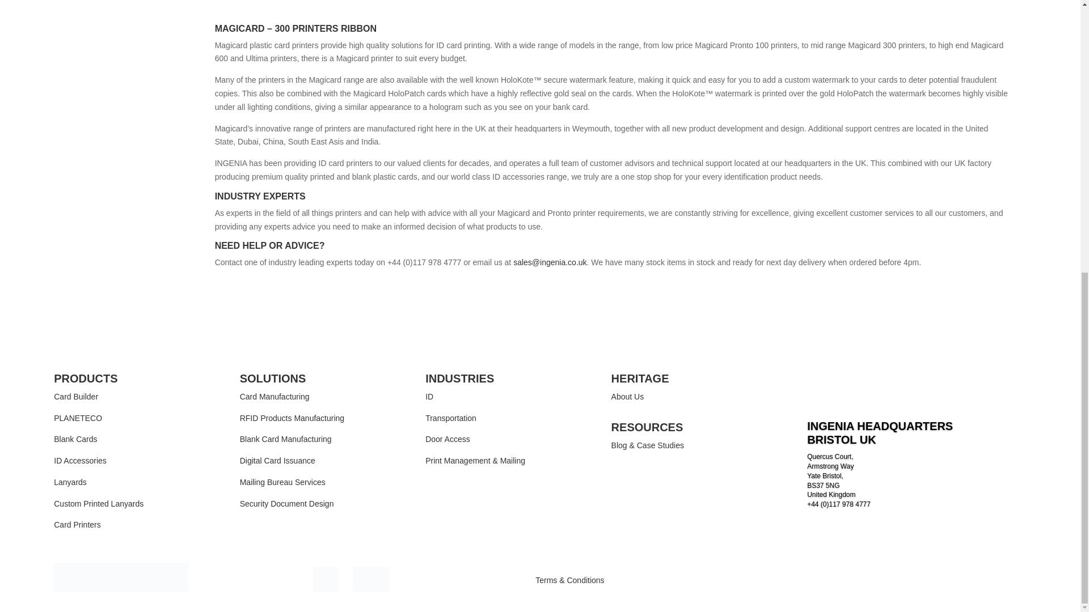 Image resolution: width=1089 pixels, height=612 pixels. Describe the element at coordinates (371, 579) in the screenshot. I see `utubered` at that location.